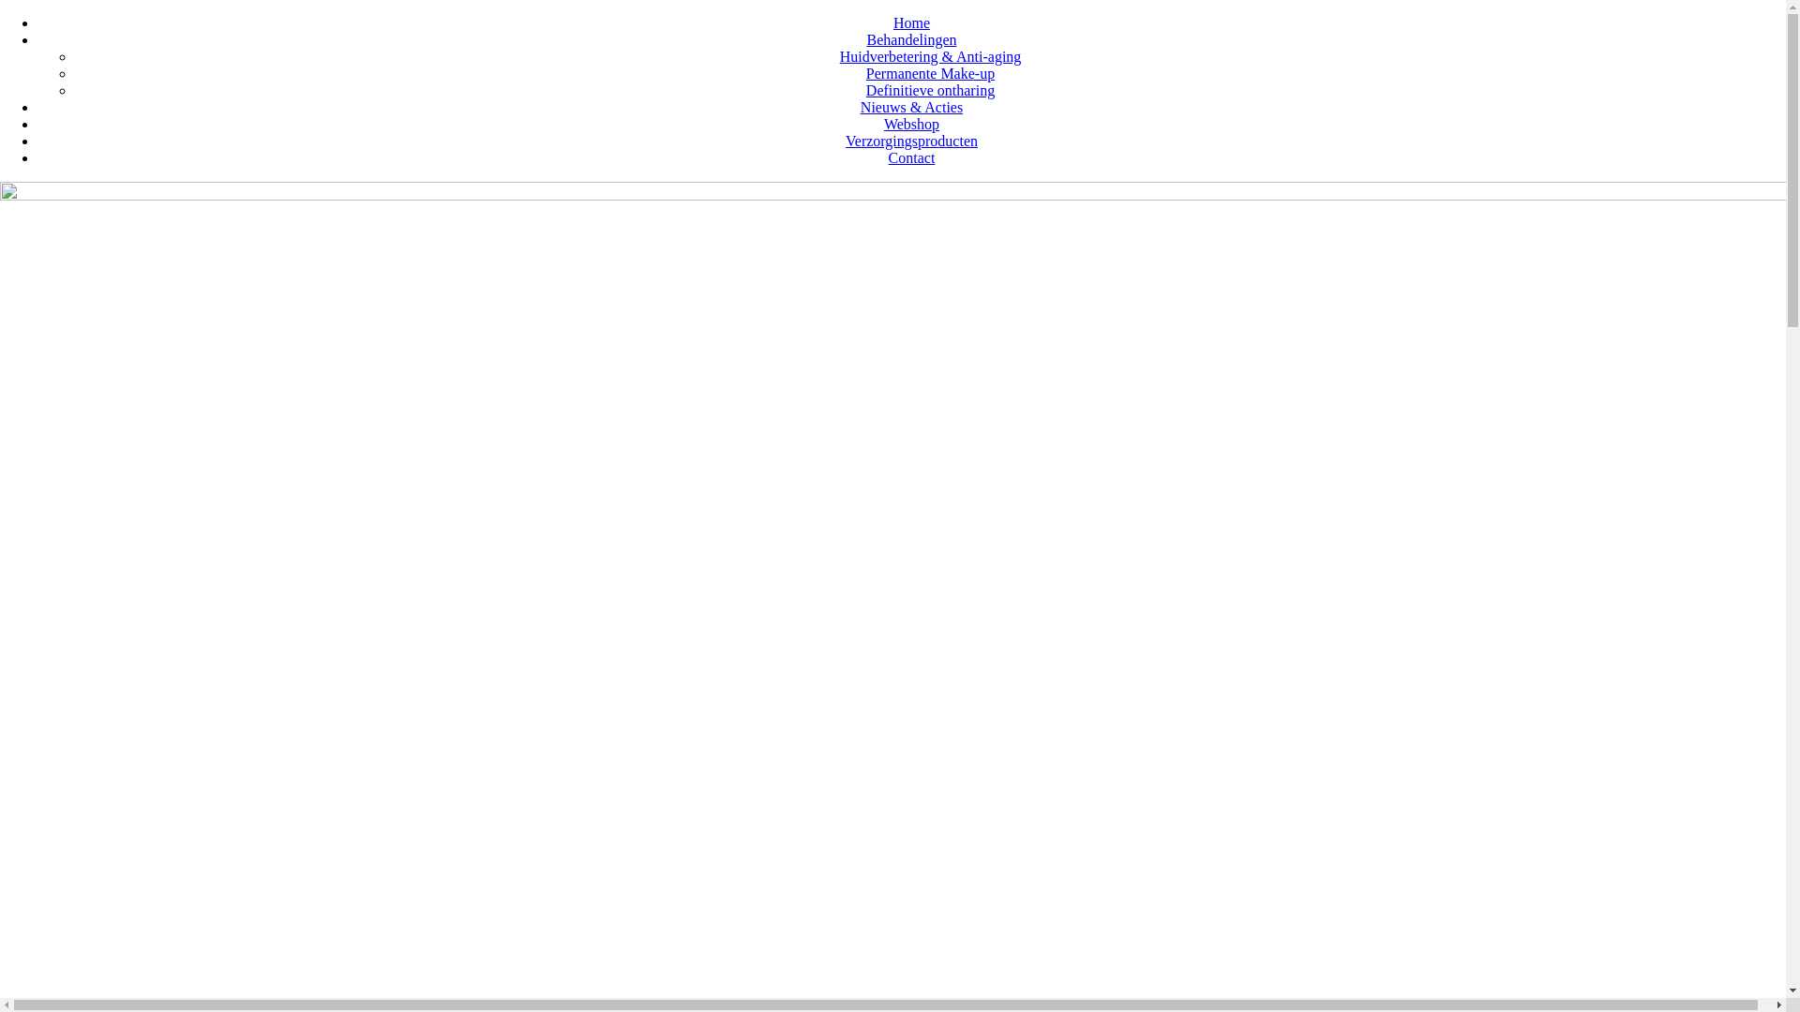 The width and height of the screenshot is (1800, 1012). I want to click on Behandelingen, so click(912, 39).